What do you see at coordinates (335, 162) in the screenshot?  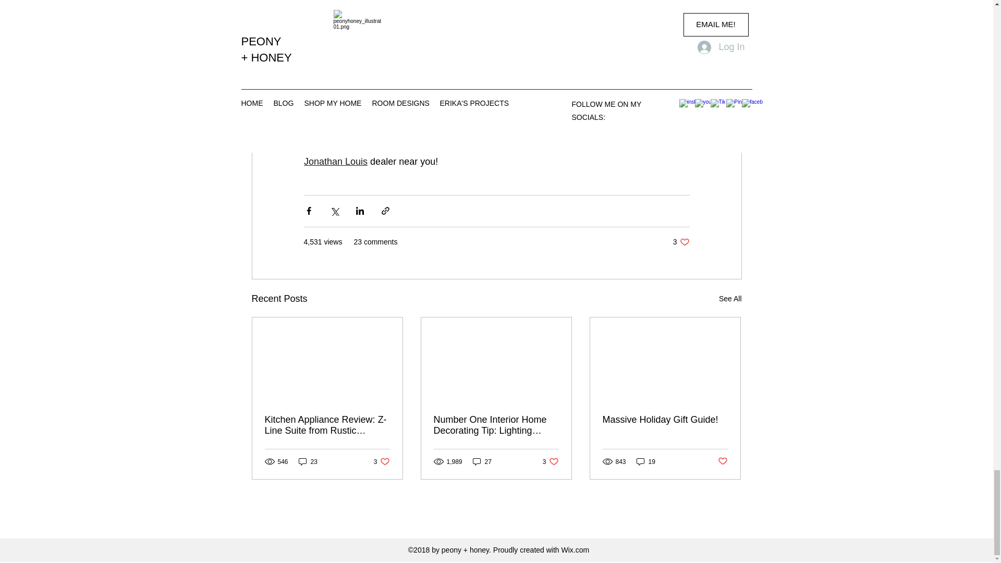 I see `Jonathan Louis` at bounding box center [335, 162].